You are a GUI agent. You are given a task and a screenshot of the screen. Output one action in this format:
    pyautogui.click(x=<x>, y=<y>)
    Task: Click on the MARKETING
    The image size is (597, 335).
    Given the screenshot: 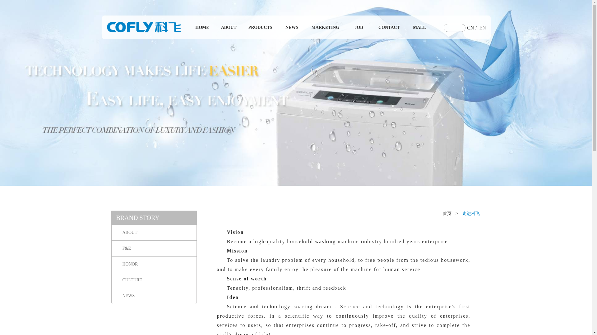 What is the action you would take?
    pyautogui.click(x=320, y=30)
    